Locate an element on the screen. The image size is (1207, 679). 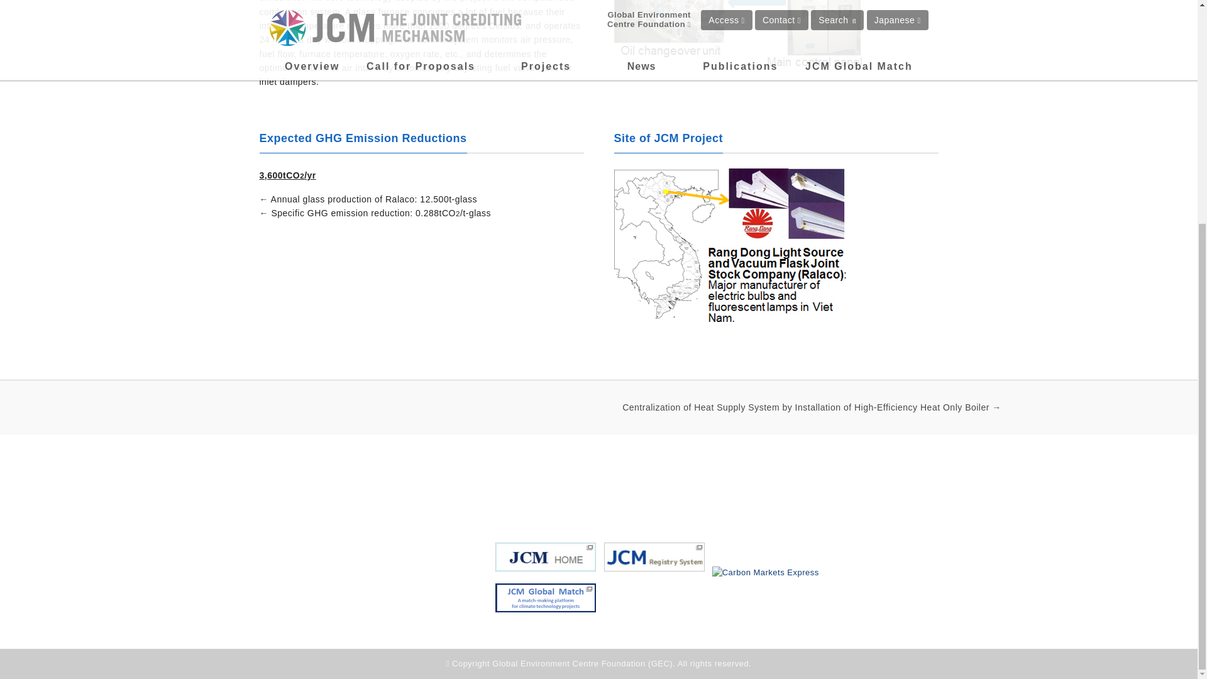
Projects is located at coordinates (616, 493).